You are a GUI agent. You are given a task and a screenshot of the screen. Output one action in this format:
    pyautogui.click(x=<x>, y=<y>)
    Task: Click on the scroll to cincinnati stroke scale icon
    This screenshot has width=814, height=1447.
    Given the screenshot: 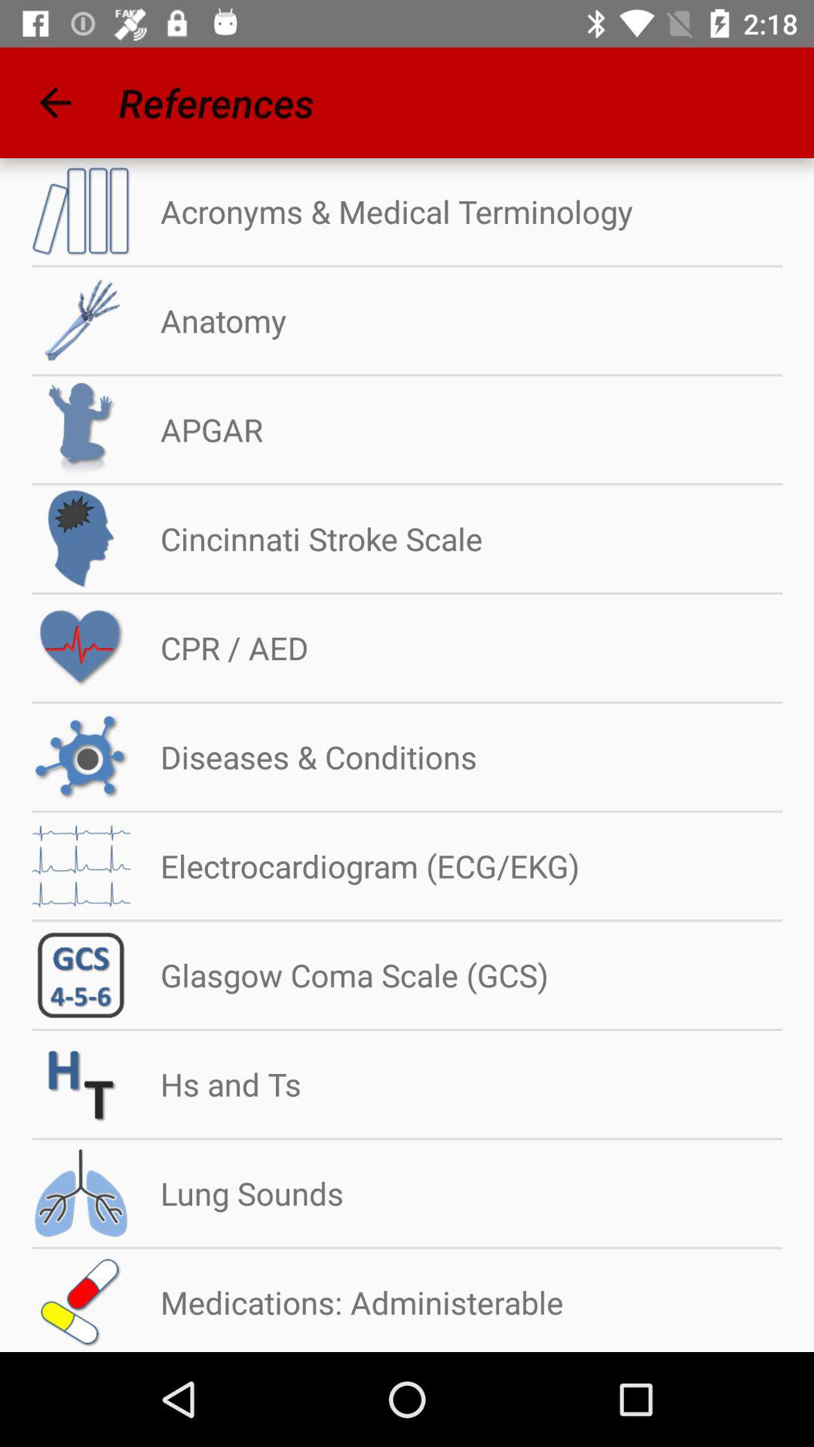 What is the action you would take?
    pyautogui.click(x=306, y=538)
    